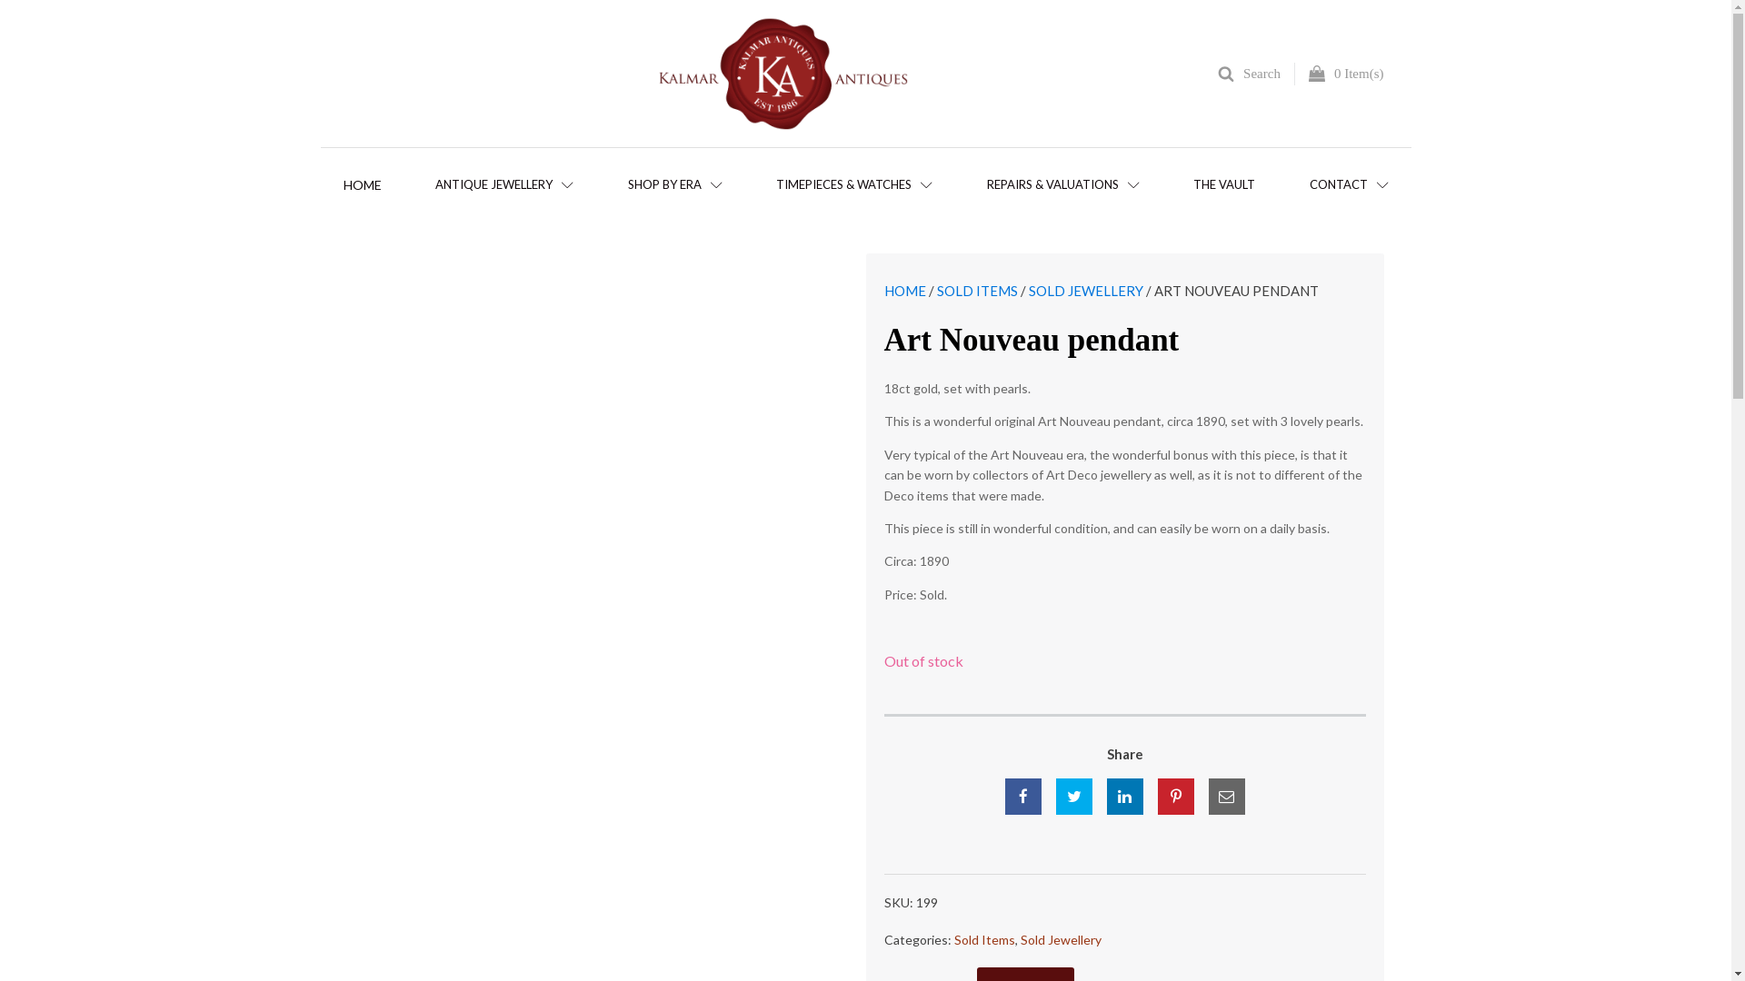  Describe the element at coordinates (1340, 73) in the screenshot. I see `0 Item(s)` at that location.